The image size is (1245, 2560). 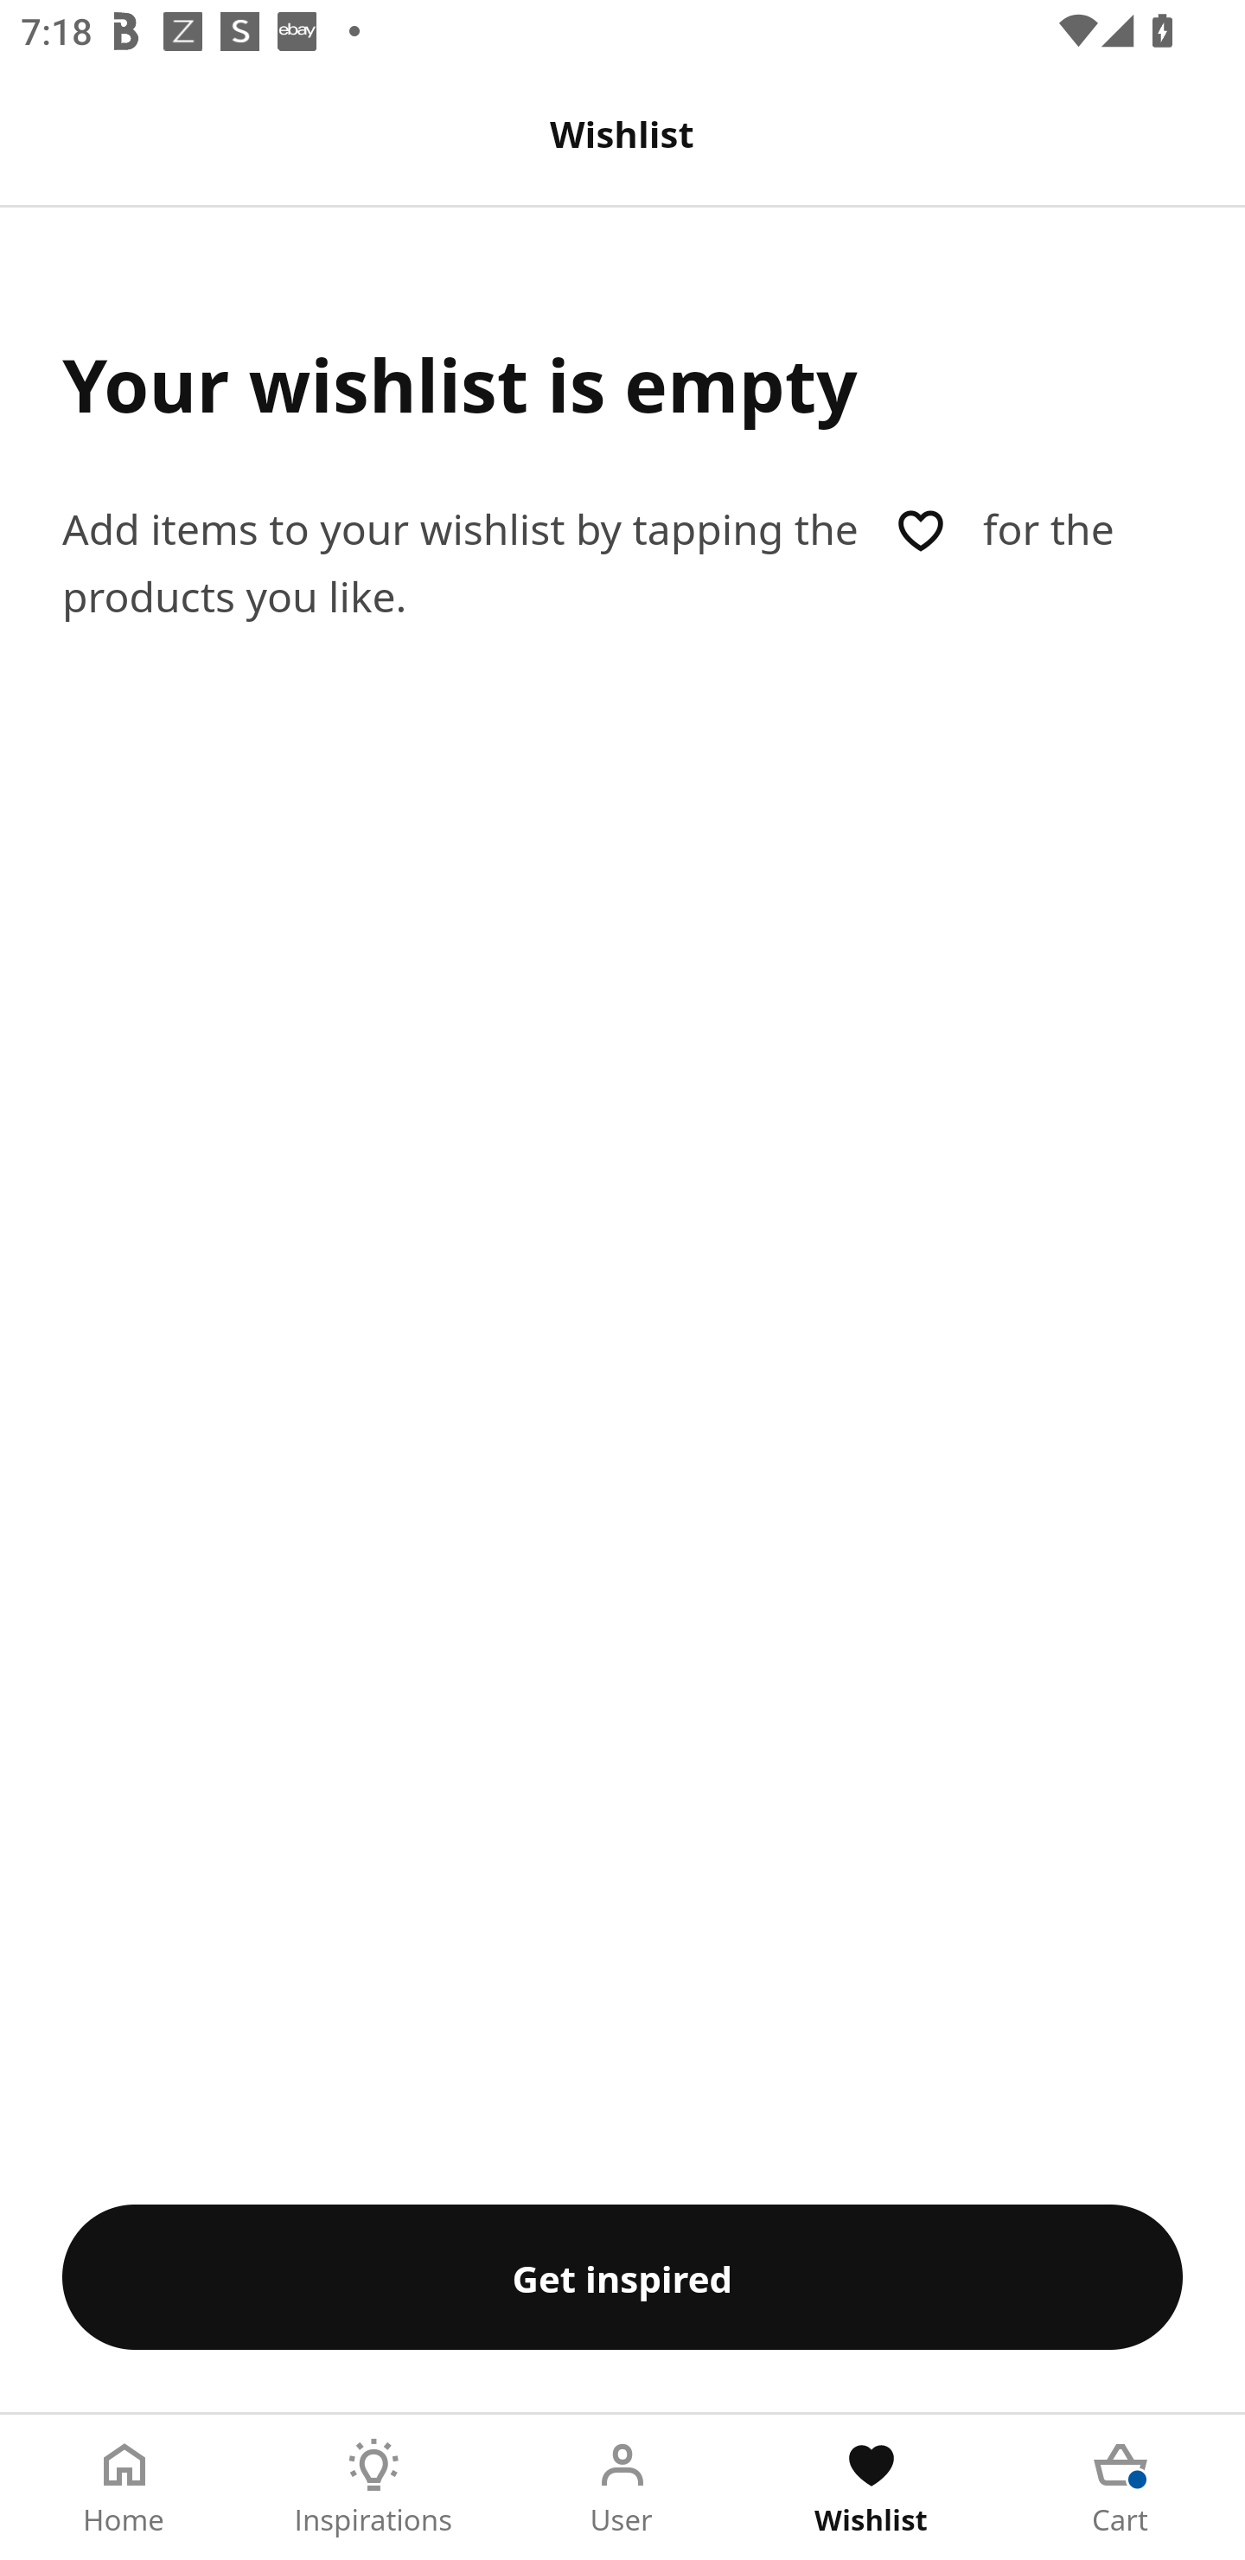 What do you see at coordinates (622, 2276) in the screenshot?
I see `Get inspired` at bounding box center [622, 2276].